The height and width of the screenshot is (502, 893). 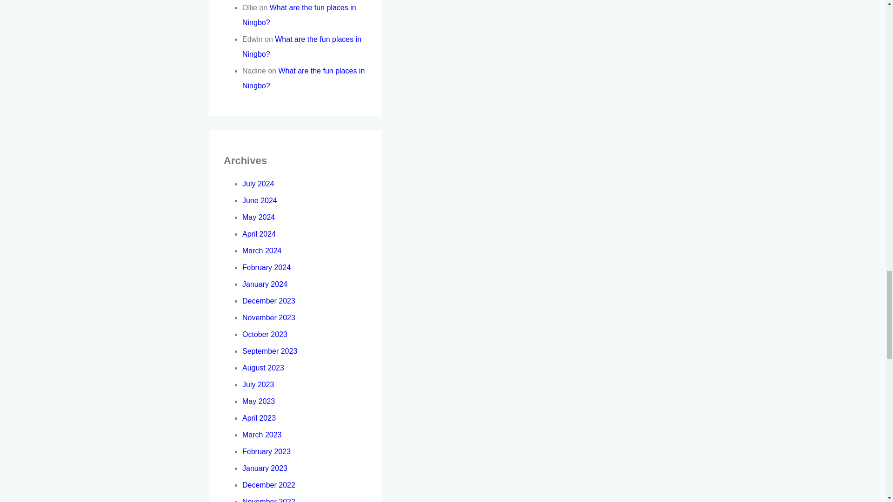 What do you see at coordinates (259, 233) in the screenshot?
I see `April 2024` at bounding box center [259, 233].